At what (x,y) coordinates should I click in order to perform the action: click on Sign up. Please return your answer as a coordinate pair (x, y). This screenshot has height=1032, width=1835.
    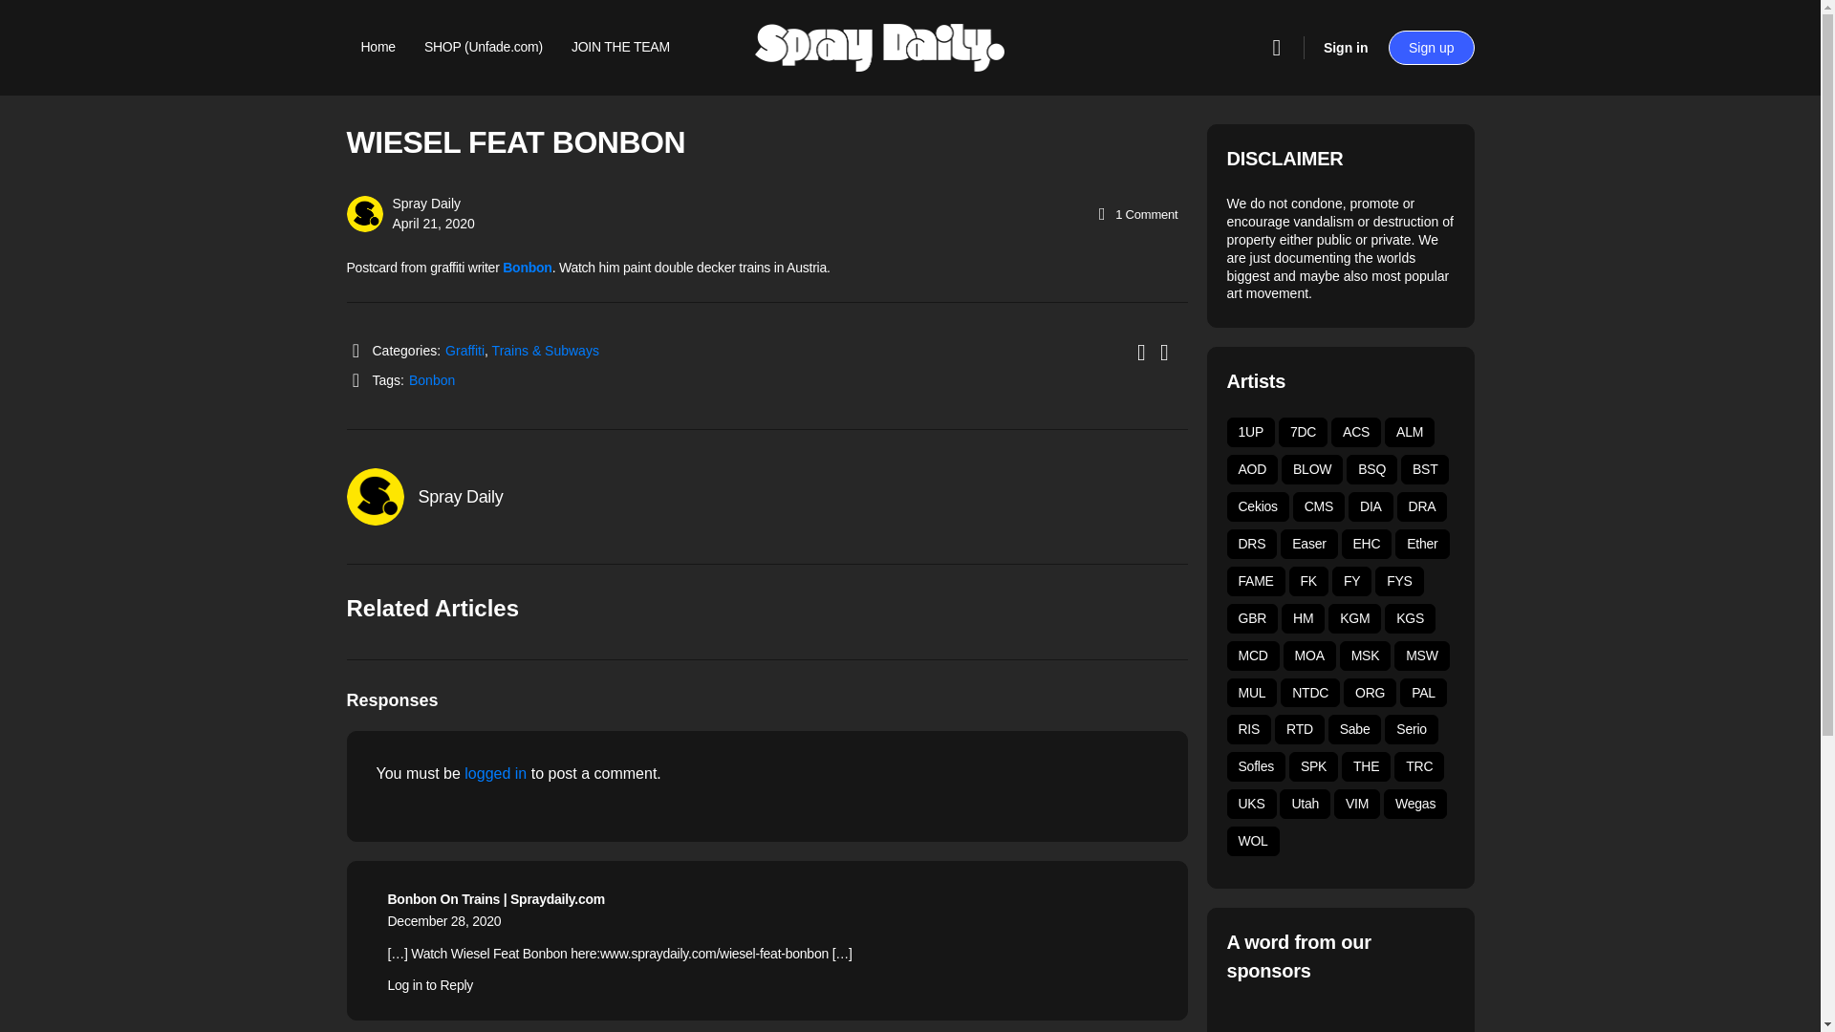
    Looking at the image, I should click on (1431, 48).